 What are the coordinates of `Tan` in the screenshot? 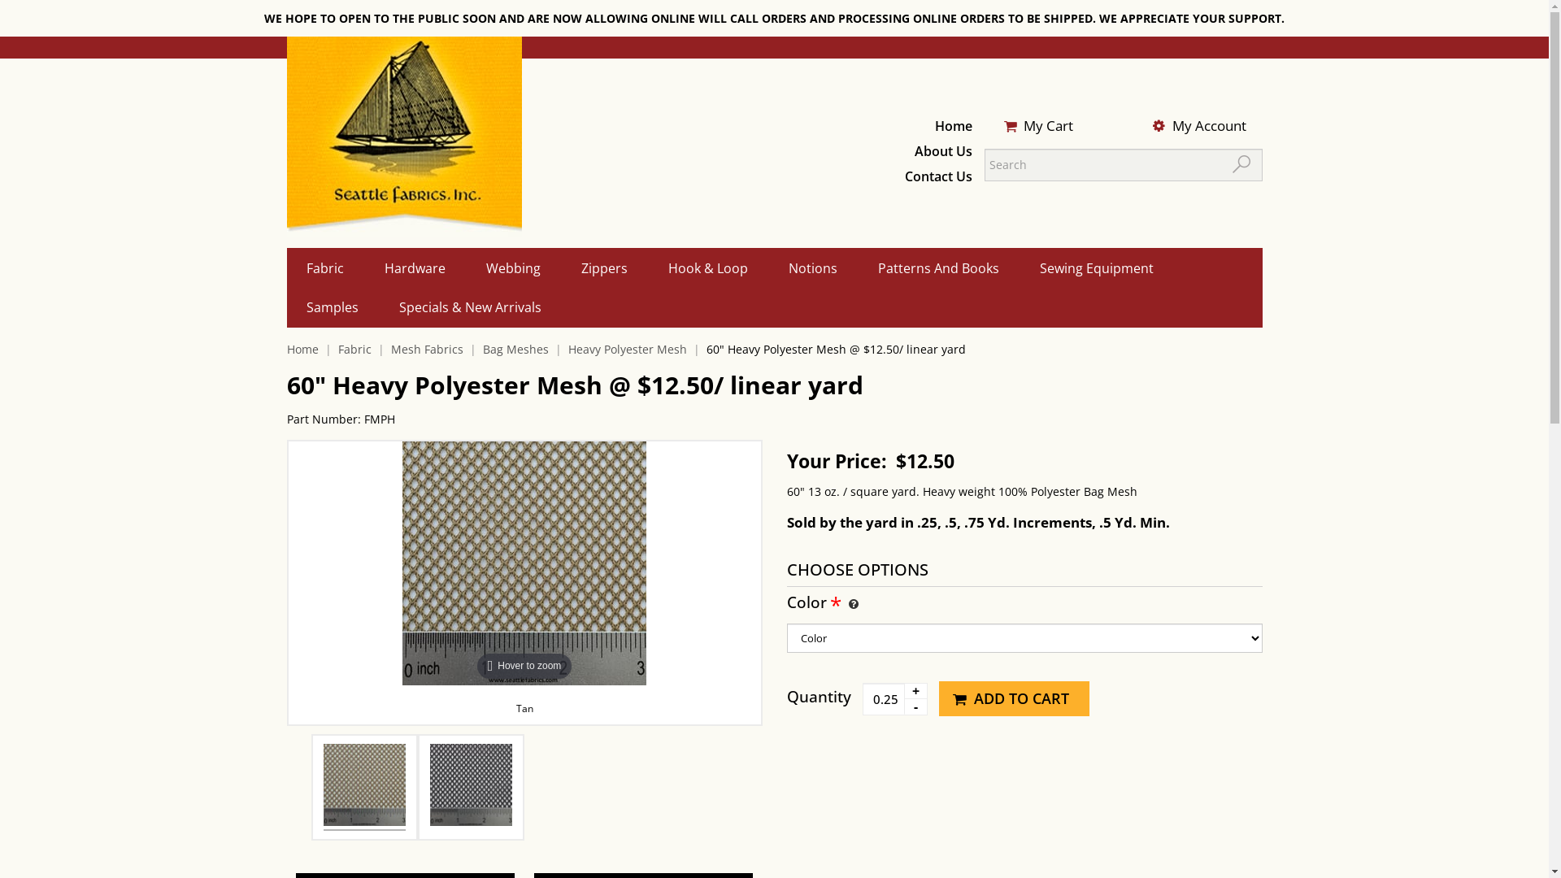 It's located at (364, 787).